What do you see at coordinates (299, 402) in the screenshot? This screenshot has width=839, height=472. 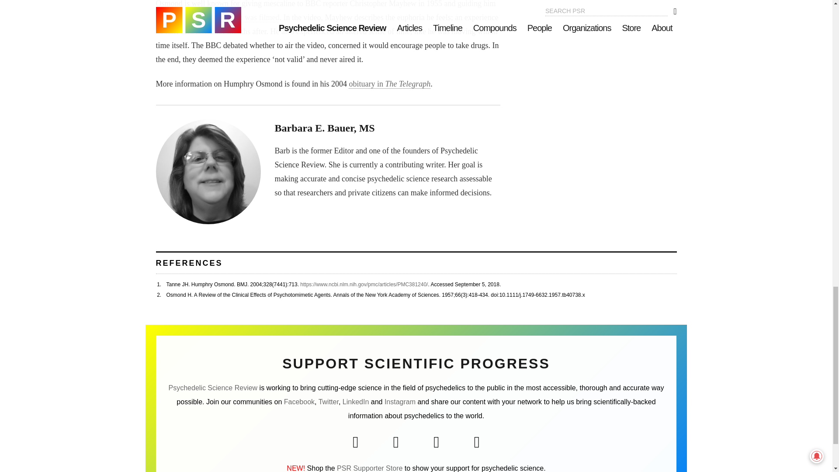 I see `Facebook` at bounding box center [299, 402].